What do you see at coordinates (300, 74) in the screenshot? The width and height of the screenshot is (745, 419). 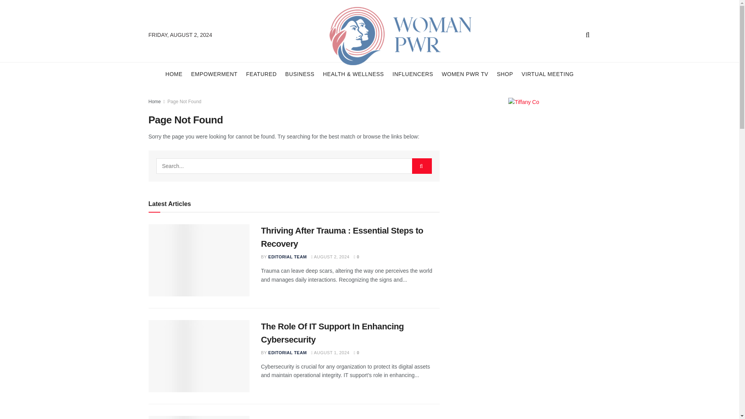 I see `BUSINESS` at bounding box center [300, 74].